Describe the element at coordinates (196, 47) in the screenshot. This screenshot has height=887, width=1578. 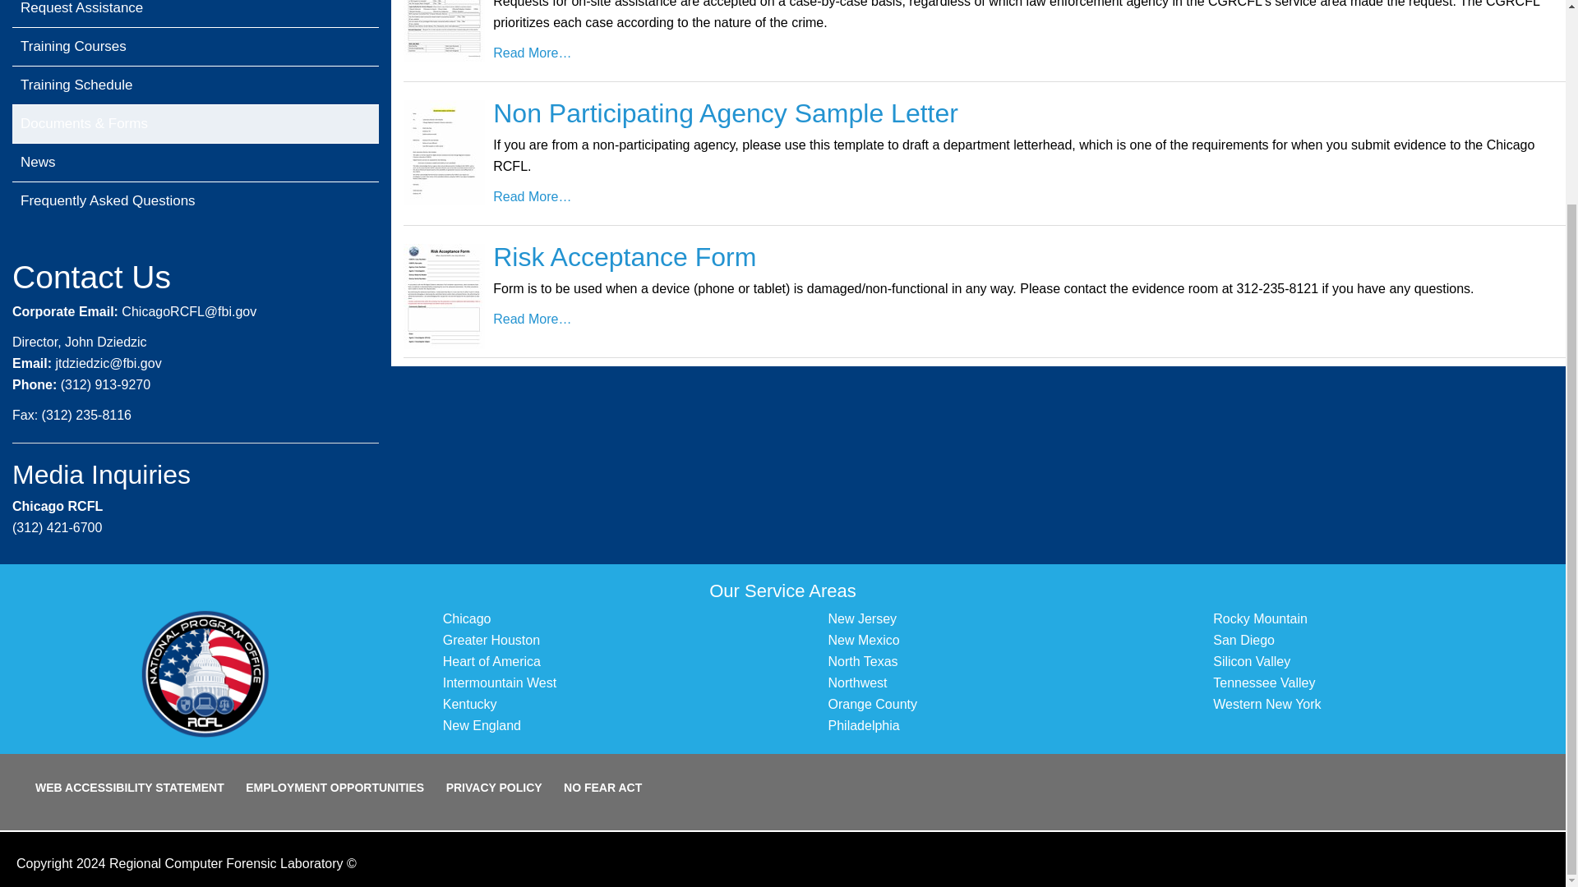
I see `Training Courses` at that location.